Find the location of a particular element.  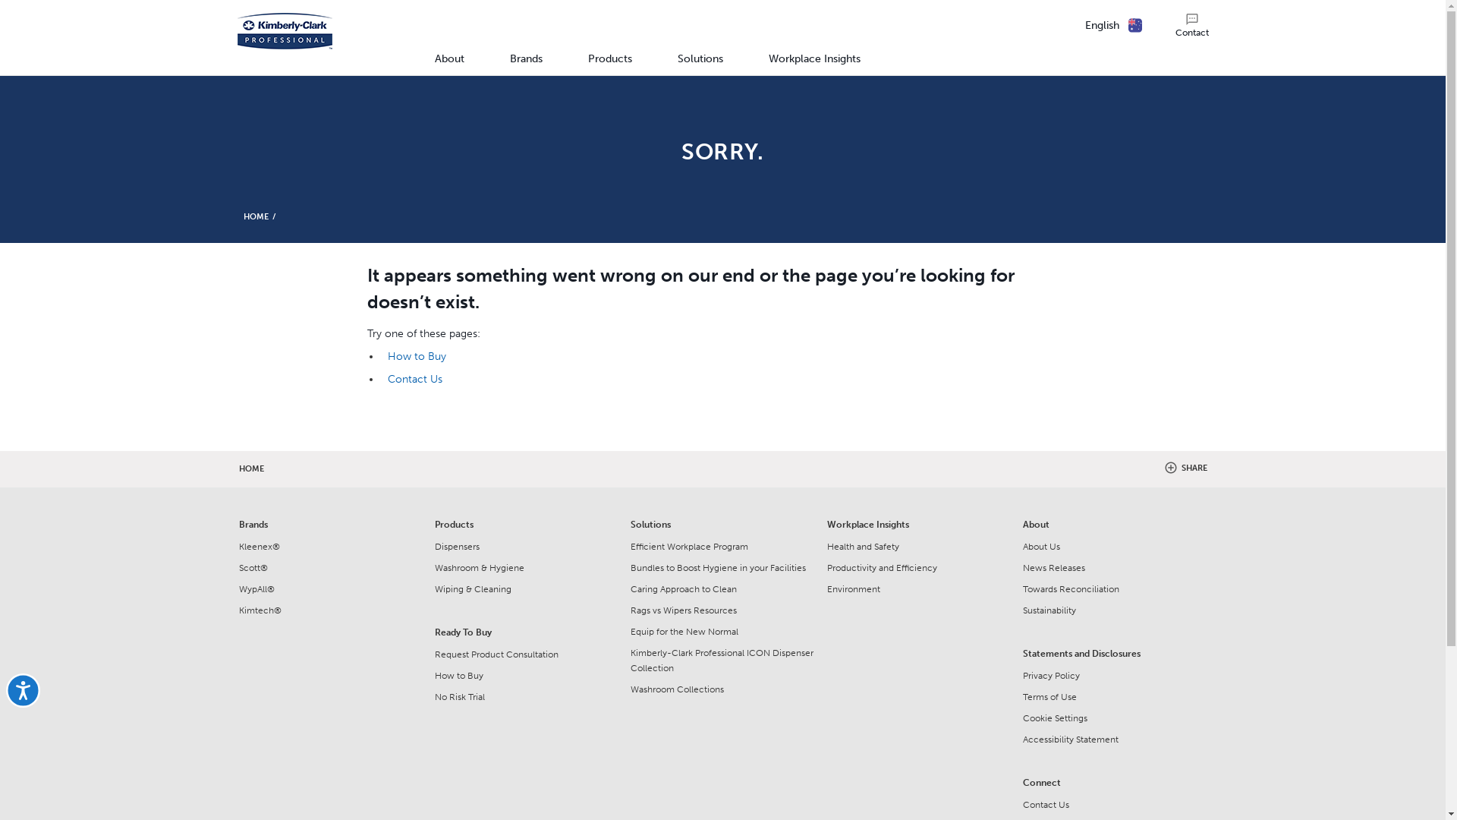

Privacy Policy is located at coordinates (1115, 676).